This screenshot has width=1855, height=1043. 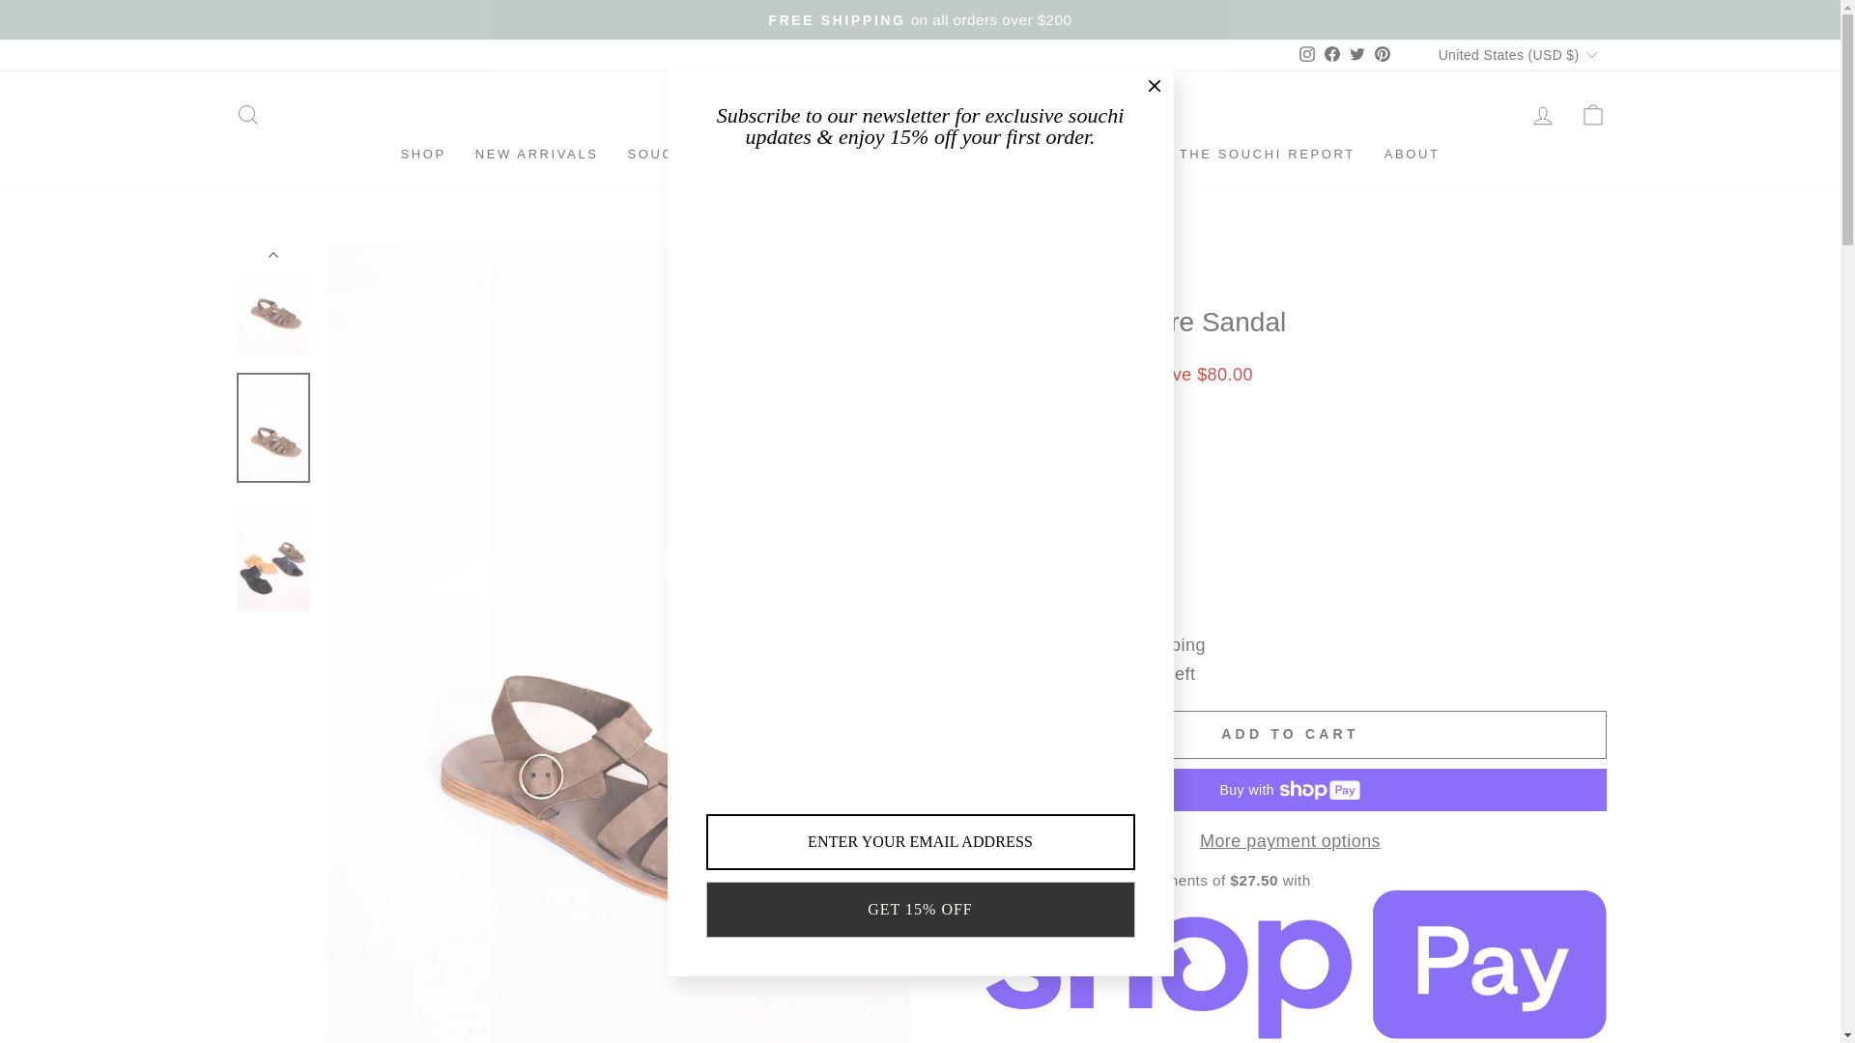 What do you see at coordinates (994, 262) in the screenshot?
I see `Back to the frontpage` at bounding box center [994, 262].